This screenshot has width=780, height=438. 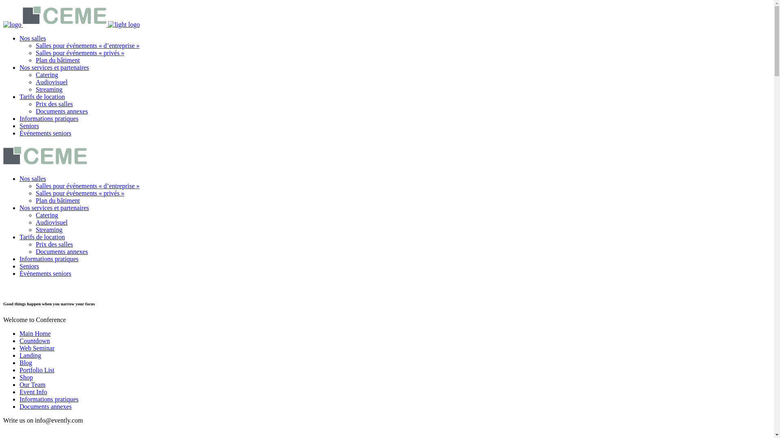 I want to click on Countdown, so click(x=35, y=341).